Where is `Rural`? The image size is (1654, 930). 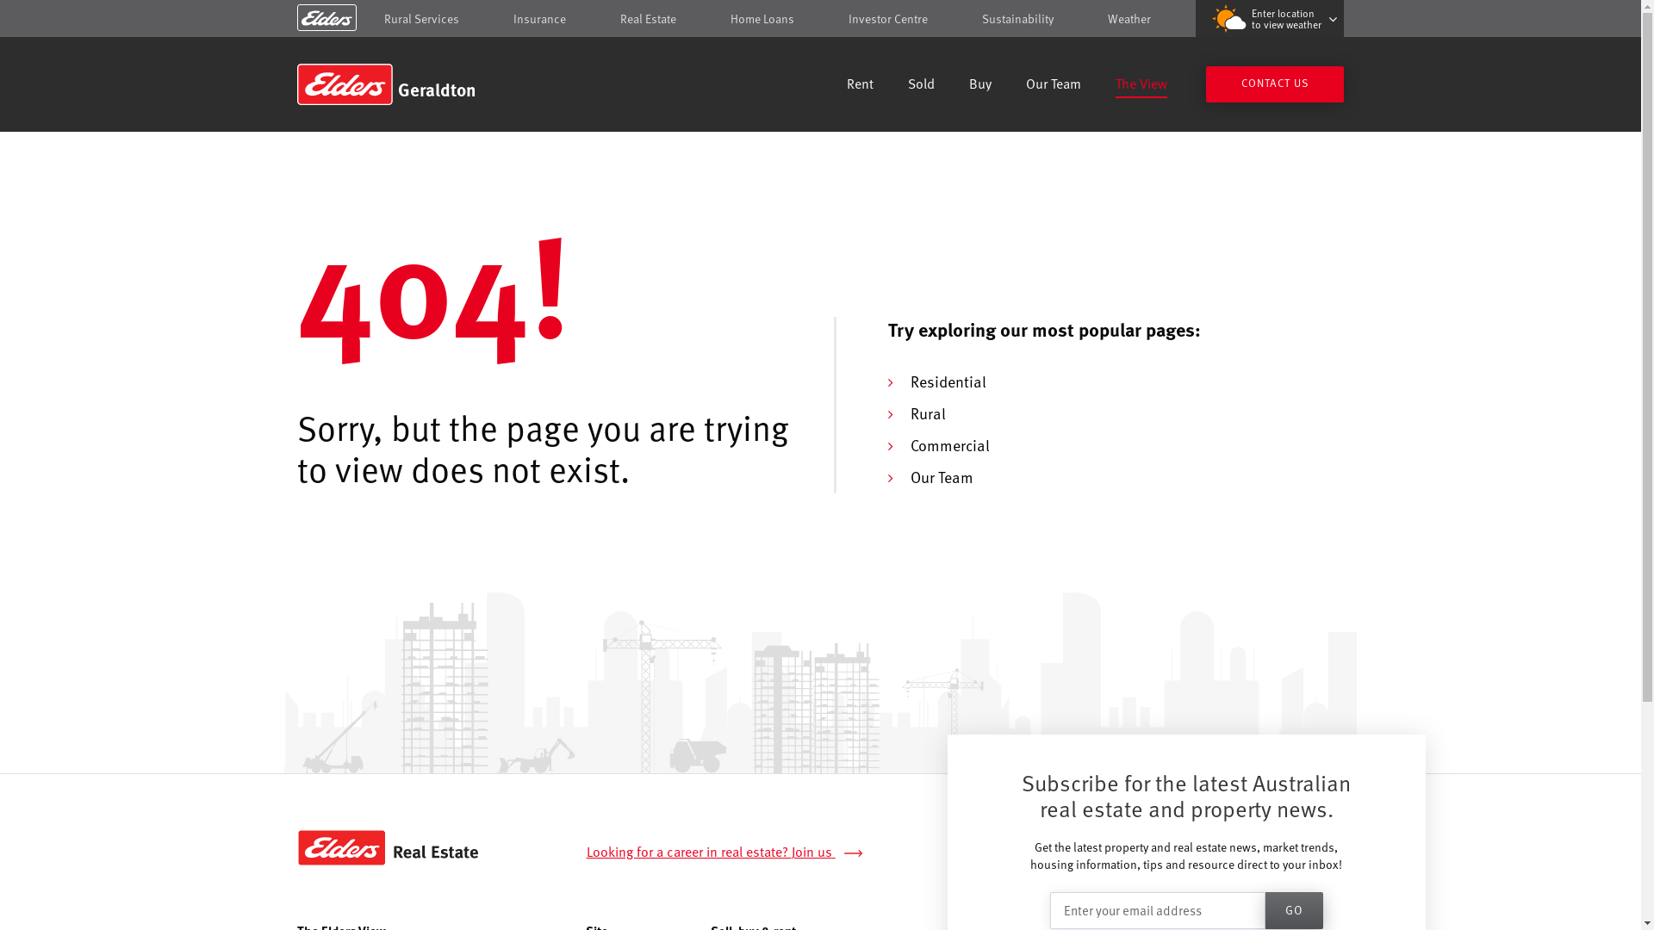
Rural is located at coordinates (927, 413).